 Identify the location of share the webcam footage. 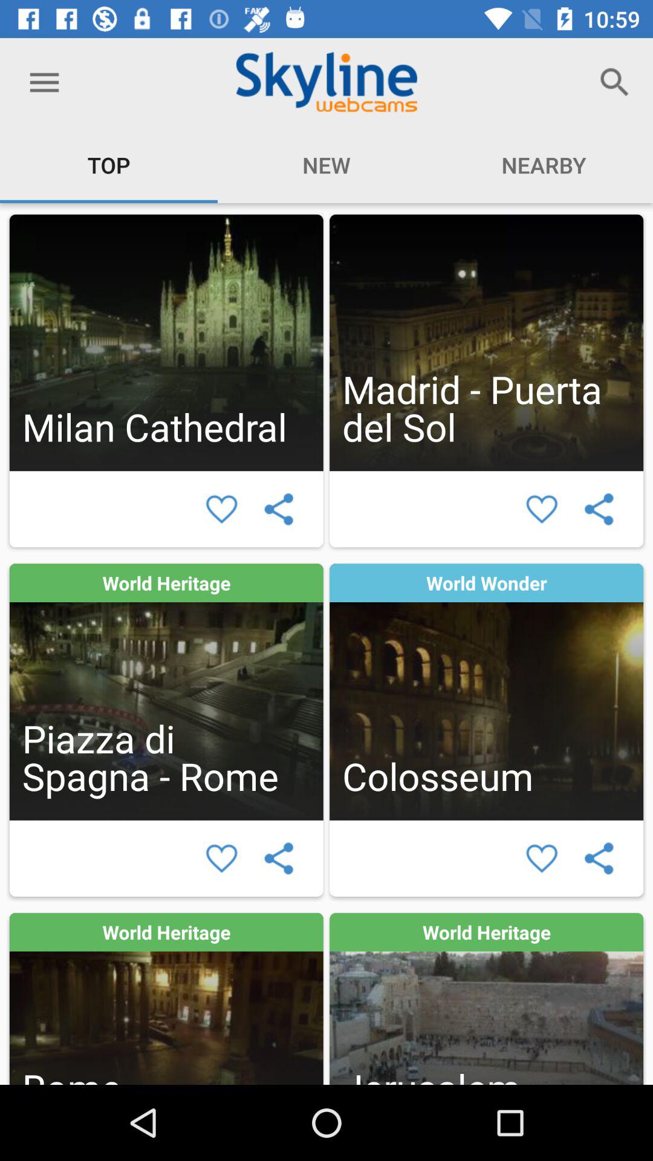
(599, 509).